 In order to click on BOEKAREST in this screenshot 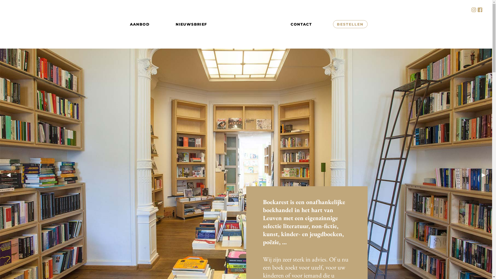, I will do `click(249, 24)`.